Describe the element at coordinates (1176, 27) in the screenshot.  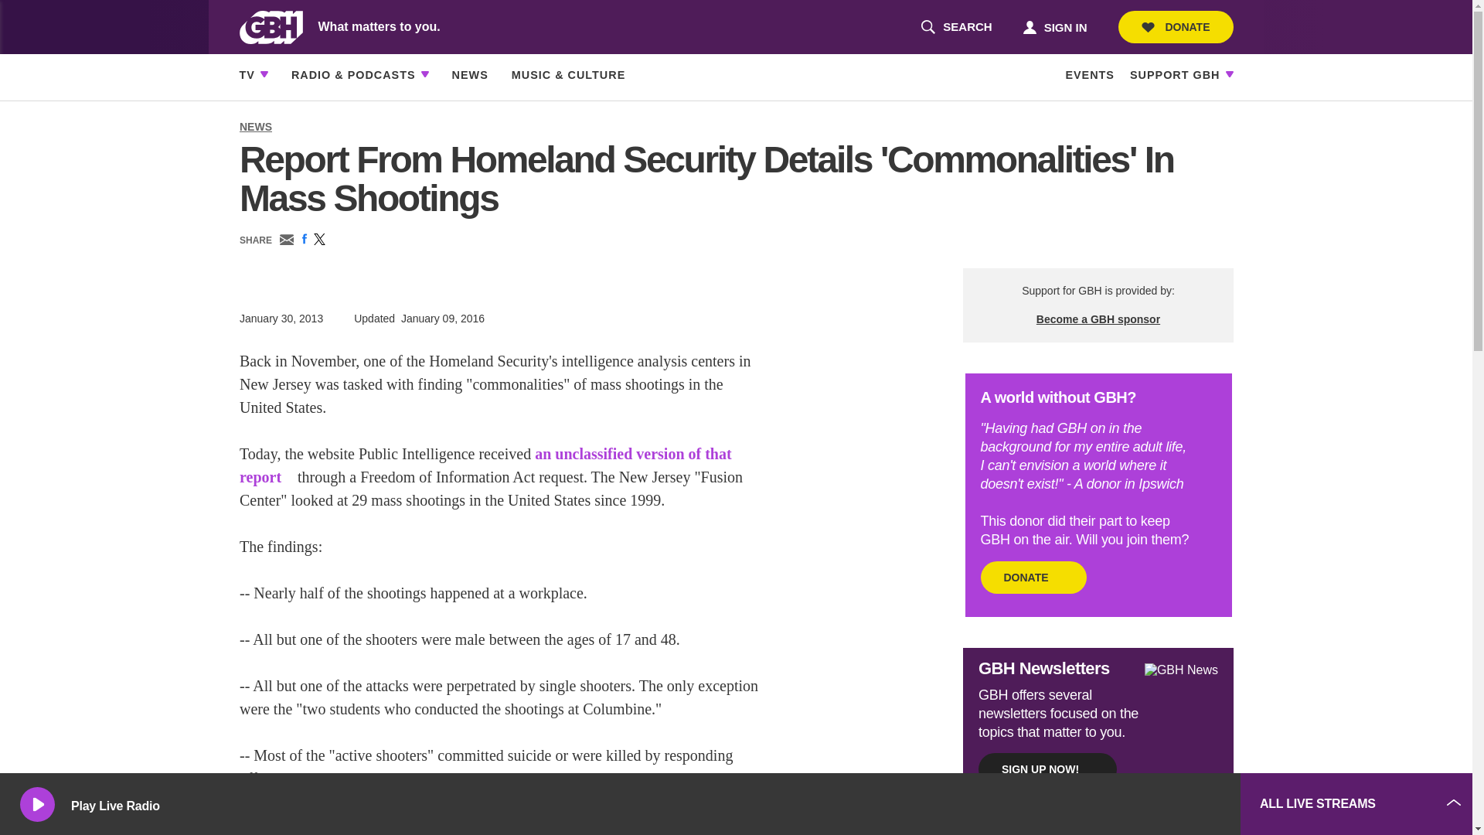
I see `DONATE` at that location.